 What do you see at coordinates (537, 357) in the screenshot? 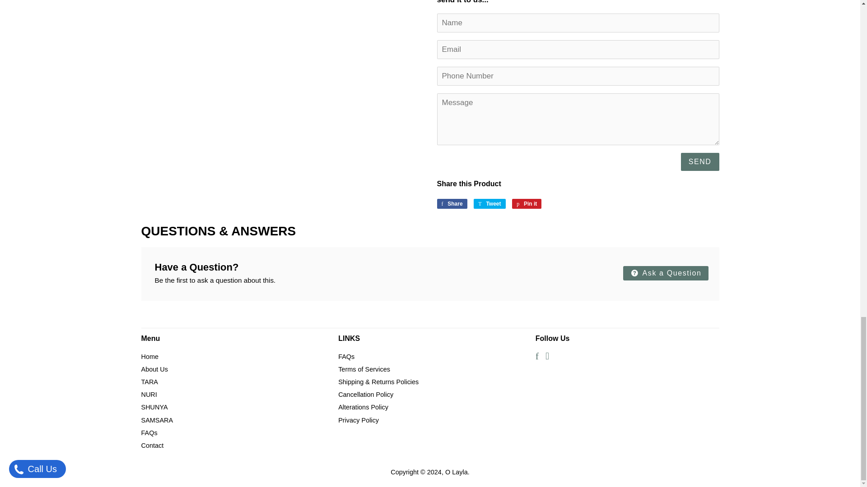
I see `O Layla on Facebook` at bounding box center [537, 357].